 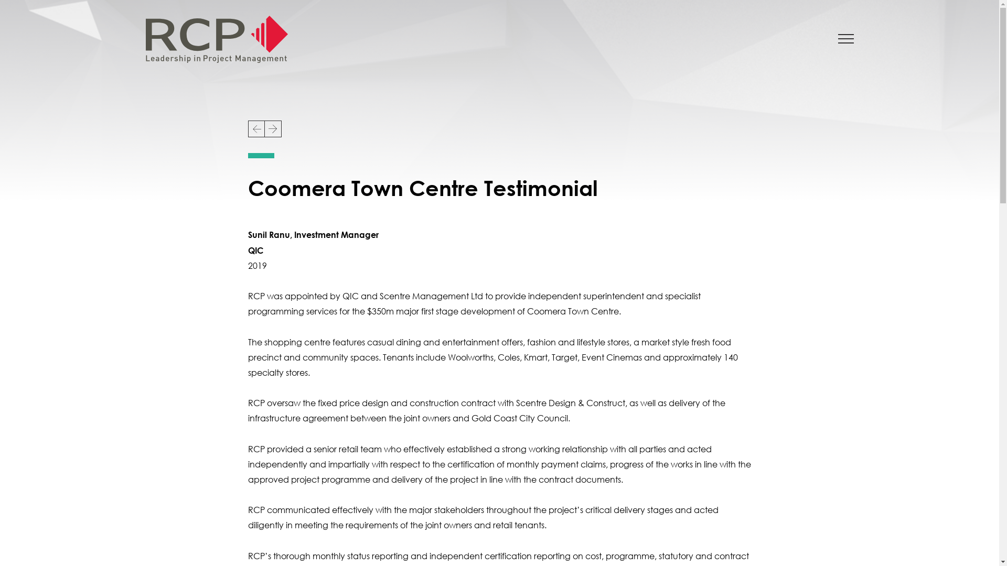 I want to click on Search, so click(x=23, y=12).